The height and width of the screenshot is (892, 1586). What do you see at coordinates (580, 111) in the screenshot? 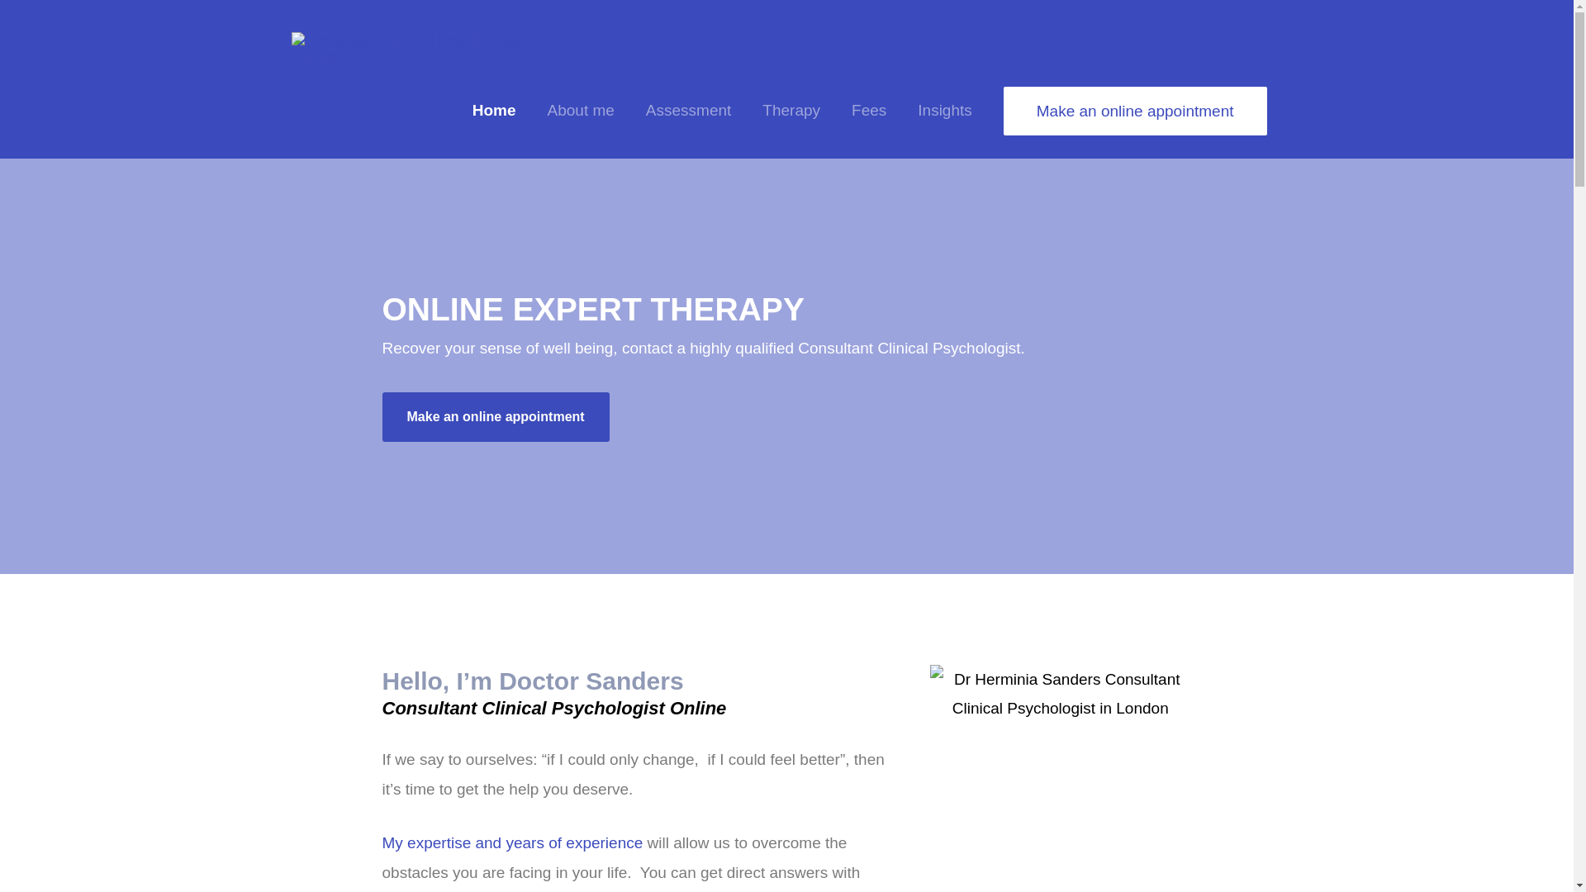
I see `About me` at bounding box center [580, 111].